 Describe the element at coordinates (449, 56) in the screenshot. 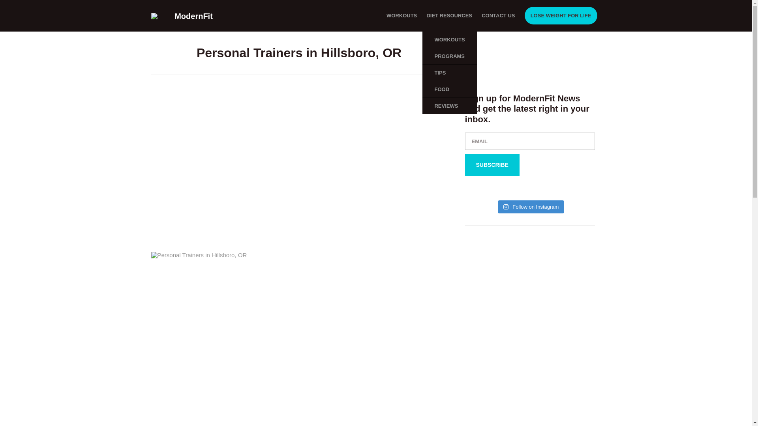

I see `PROGRAMS` at that location.